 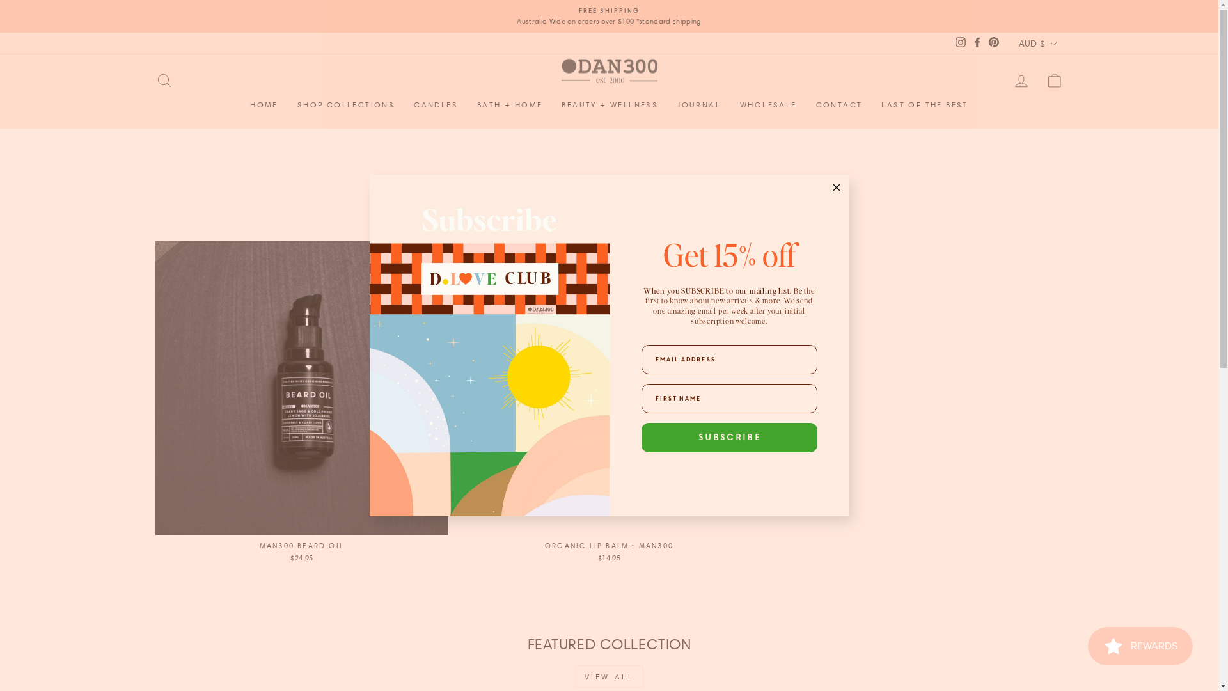 What do you see at coordinates (699, 105) in the screenshot?
I see `JOURNAL` at bounding box center [699, 105].